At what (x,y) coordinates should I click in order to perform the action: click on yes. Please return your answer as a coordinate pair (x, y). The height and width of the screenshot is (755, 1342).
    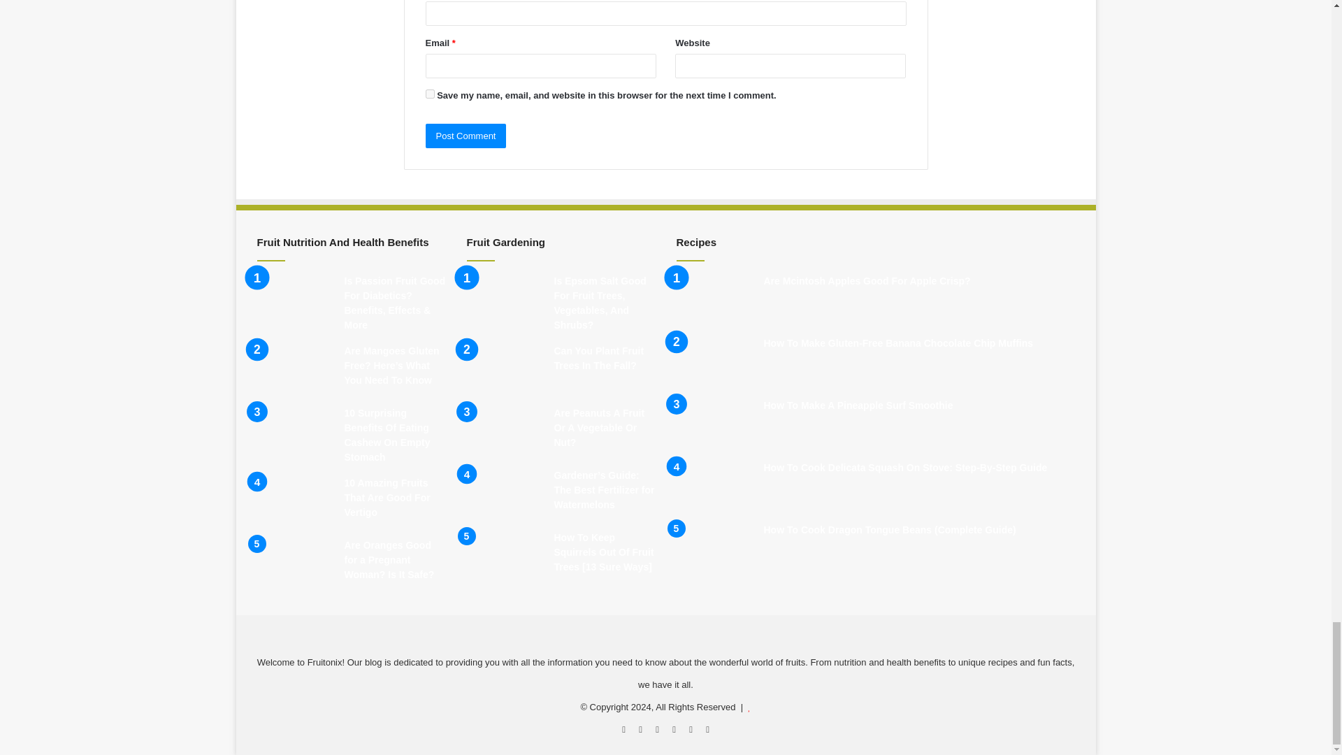
    Looking at the image, I should click on (429, 94).